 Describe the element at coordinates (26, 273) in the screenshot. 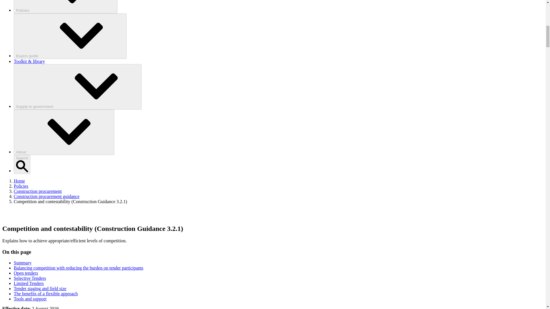

I see `Open tenders` at that location.